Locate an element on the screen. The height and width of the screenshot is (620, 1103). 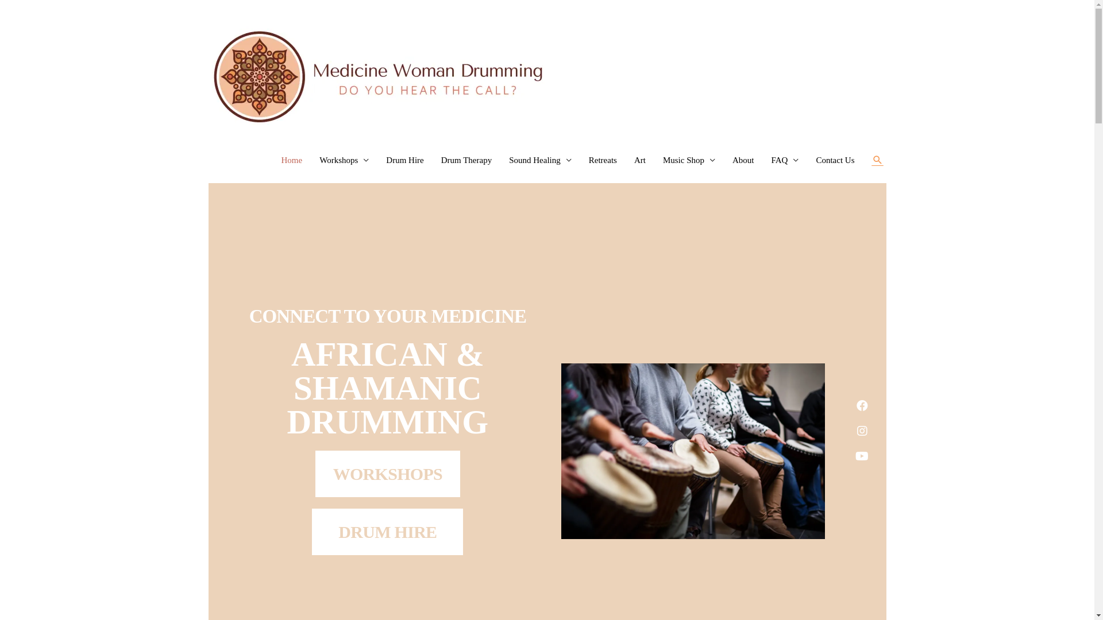
Youtube is located at coordinates (862, 456).